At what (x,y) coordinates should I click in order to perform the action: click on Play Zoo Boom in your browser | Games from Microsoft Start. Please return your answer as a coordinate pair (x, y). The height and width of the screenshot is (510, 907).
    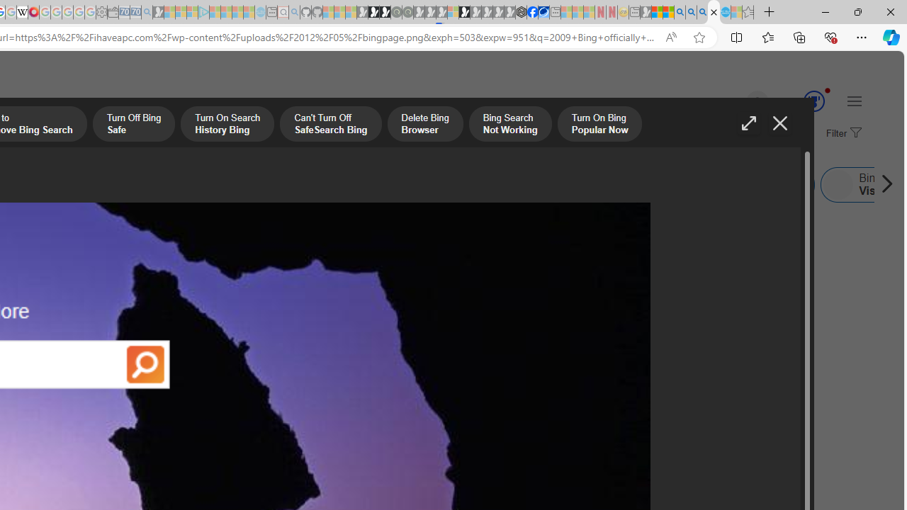
    Looking at the image, I should click on (373, 13).